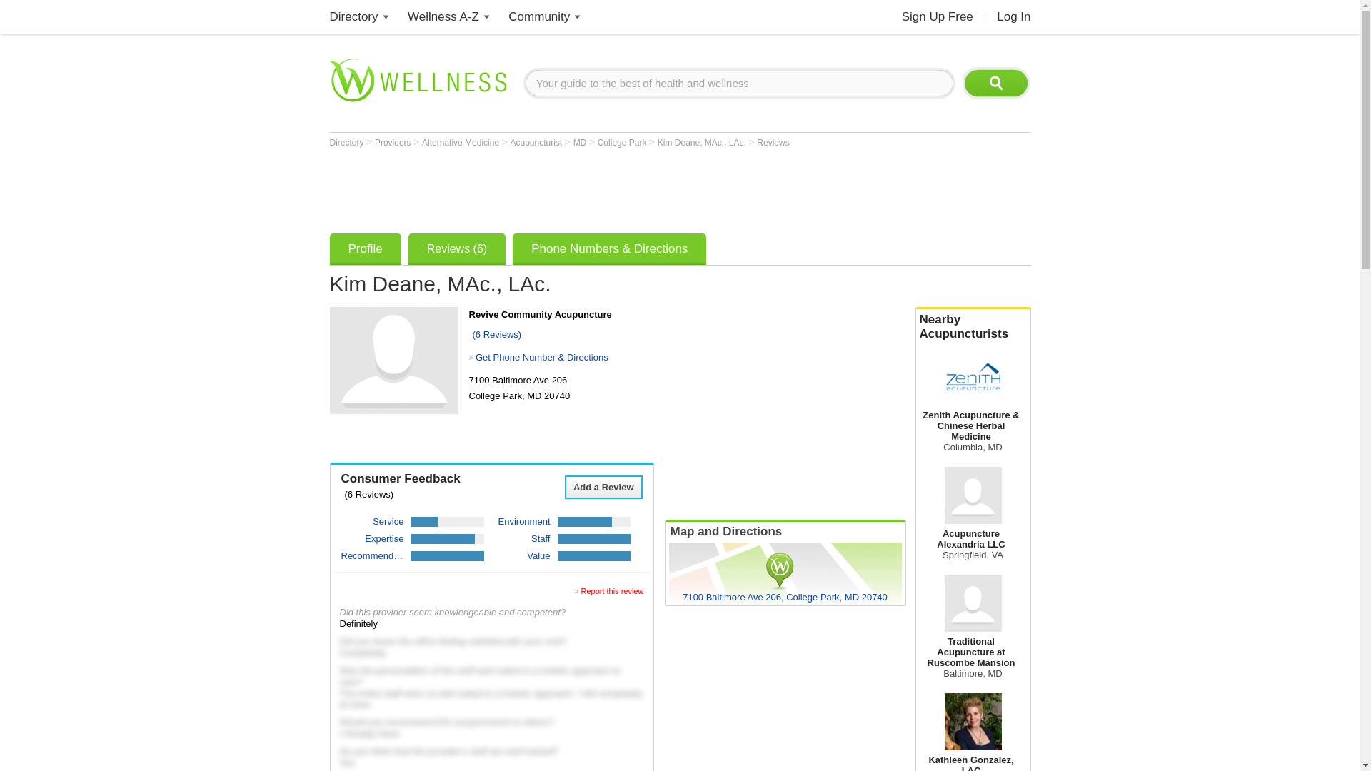  I want to click on Directory, so click(354, 17).